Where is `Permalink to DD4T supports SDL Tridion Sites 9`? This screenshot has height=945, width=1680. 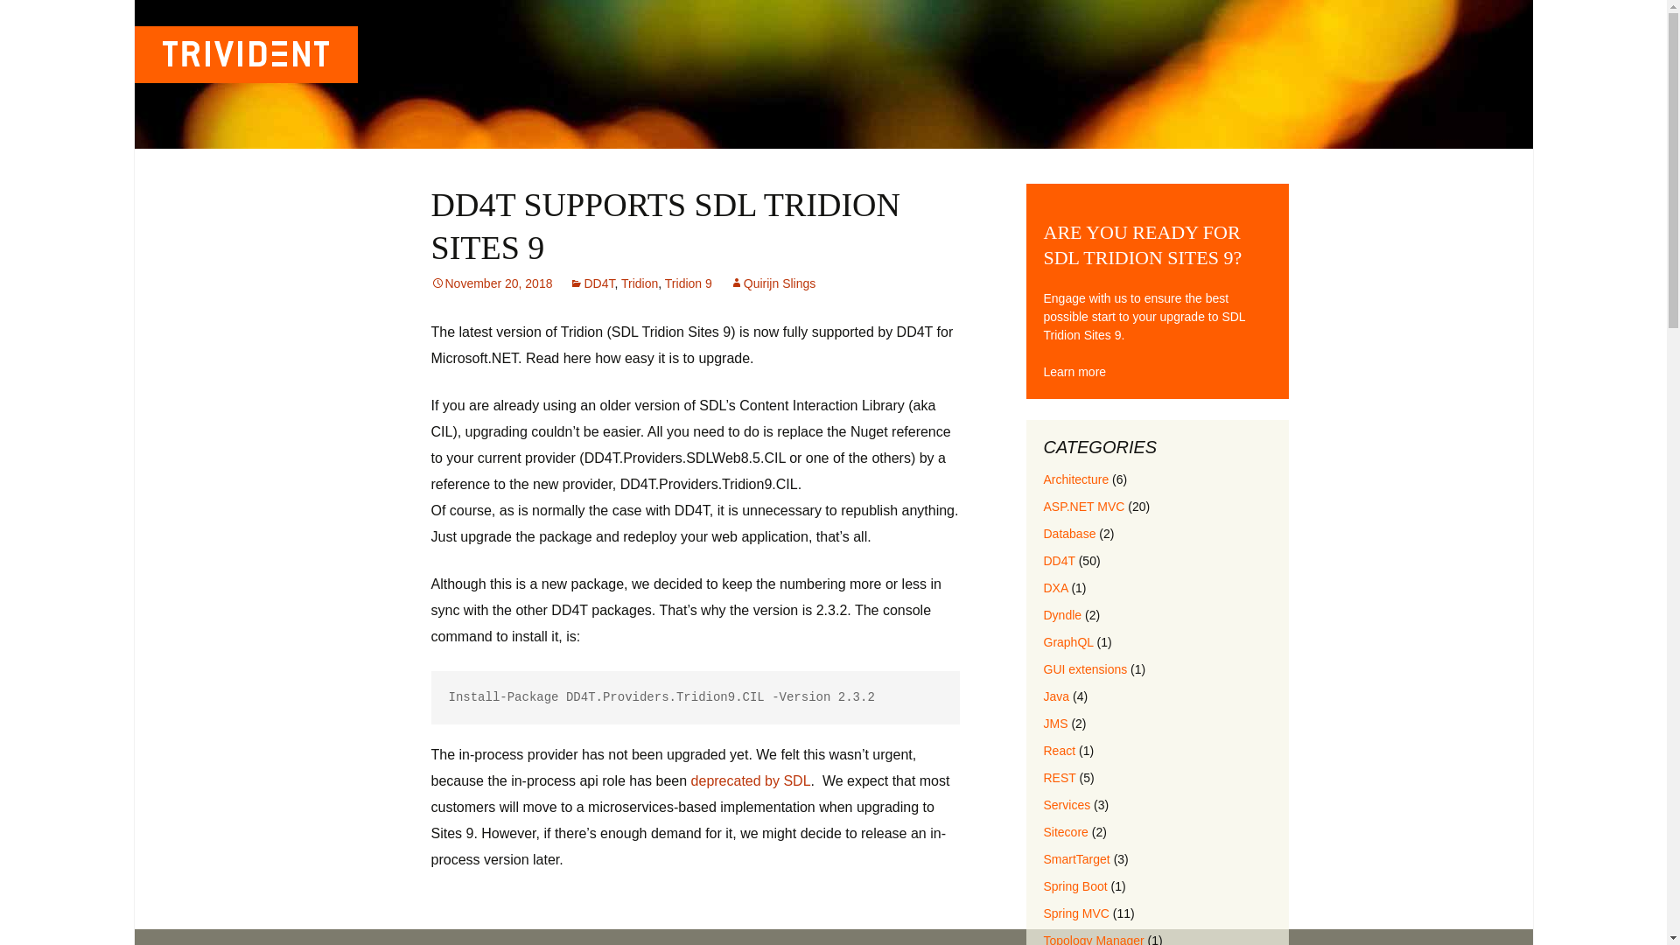 Permalink to DD4T supports SDL Tridion Sites 9 is located at coordinates (491, 283).